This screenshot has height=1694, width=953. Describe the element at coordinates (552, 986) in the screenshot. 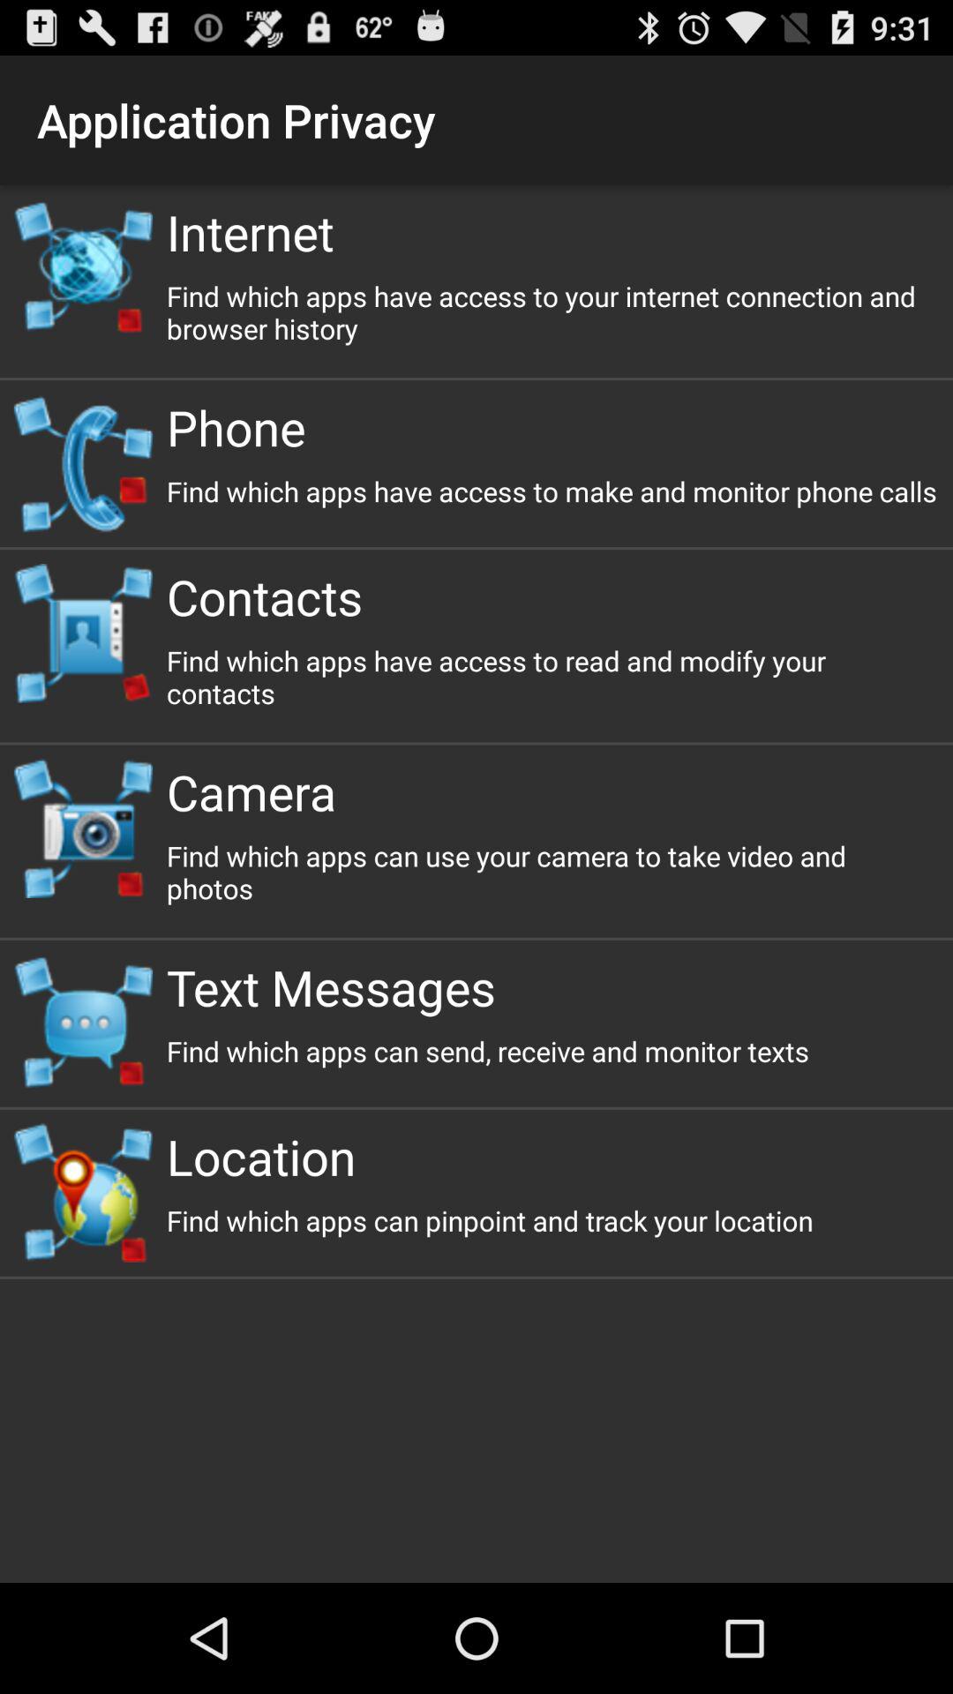

I see `tap the app above find which apps` at that location.